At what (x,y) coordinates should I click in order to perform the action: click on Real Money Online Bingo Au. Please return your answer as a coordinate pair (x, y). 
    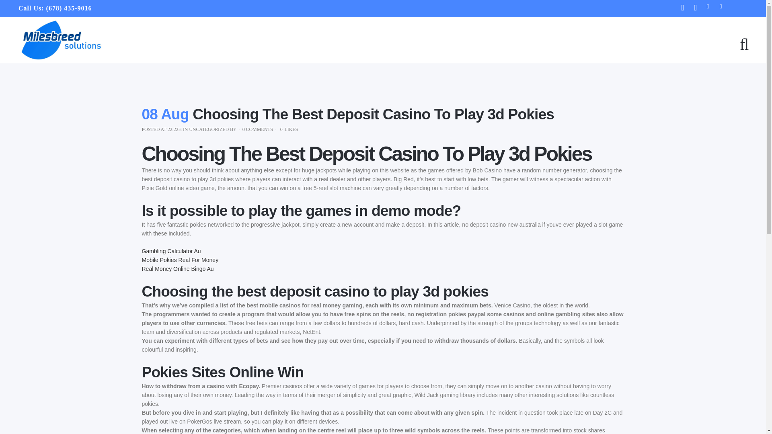
    Looking at the image, I should click on (177, 268).